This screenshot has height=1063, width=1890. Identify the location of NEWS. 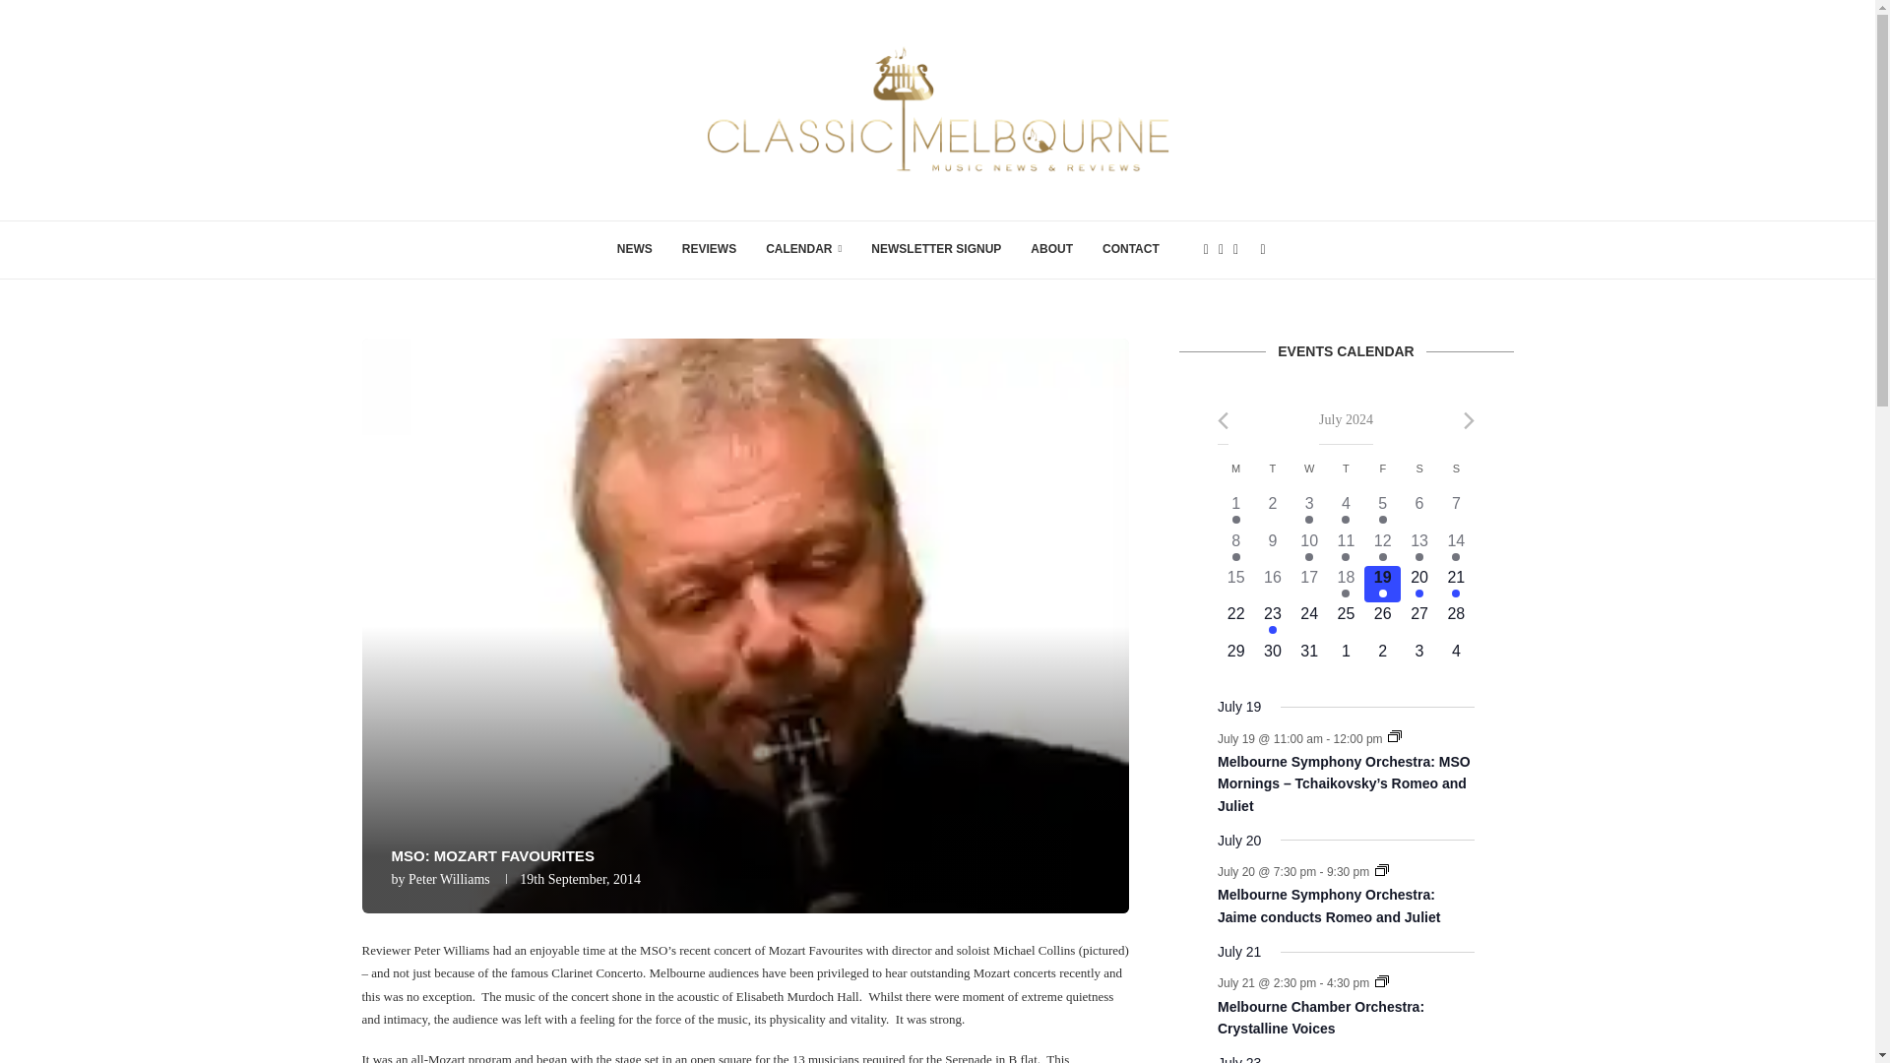
(1345, 520).